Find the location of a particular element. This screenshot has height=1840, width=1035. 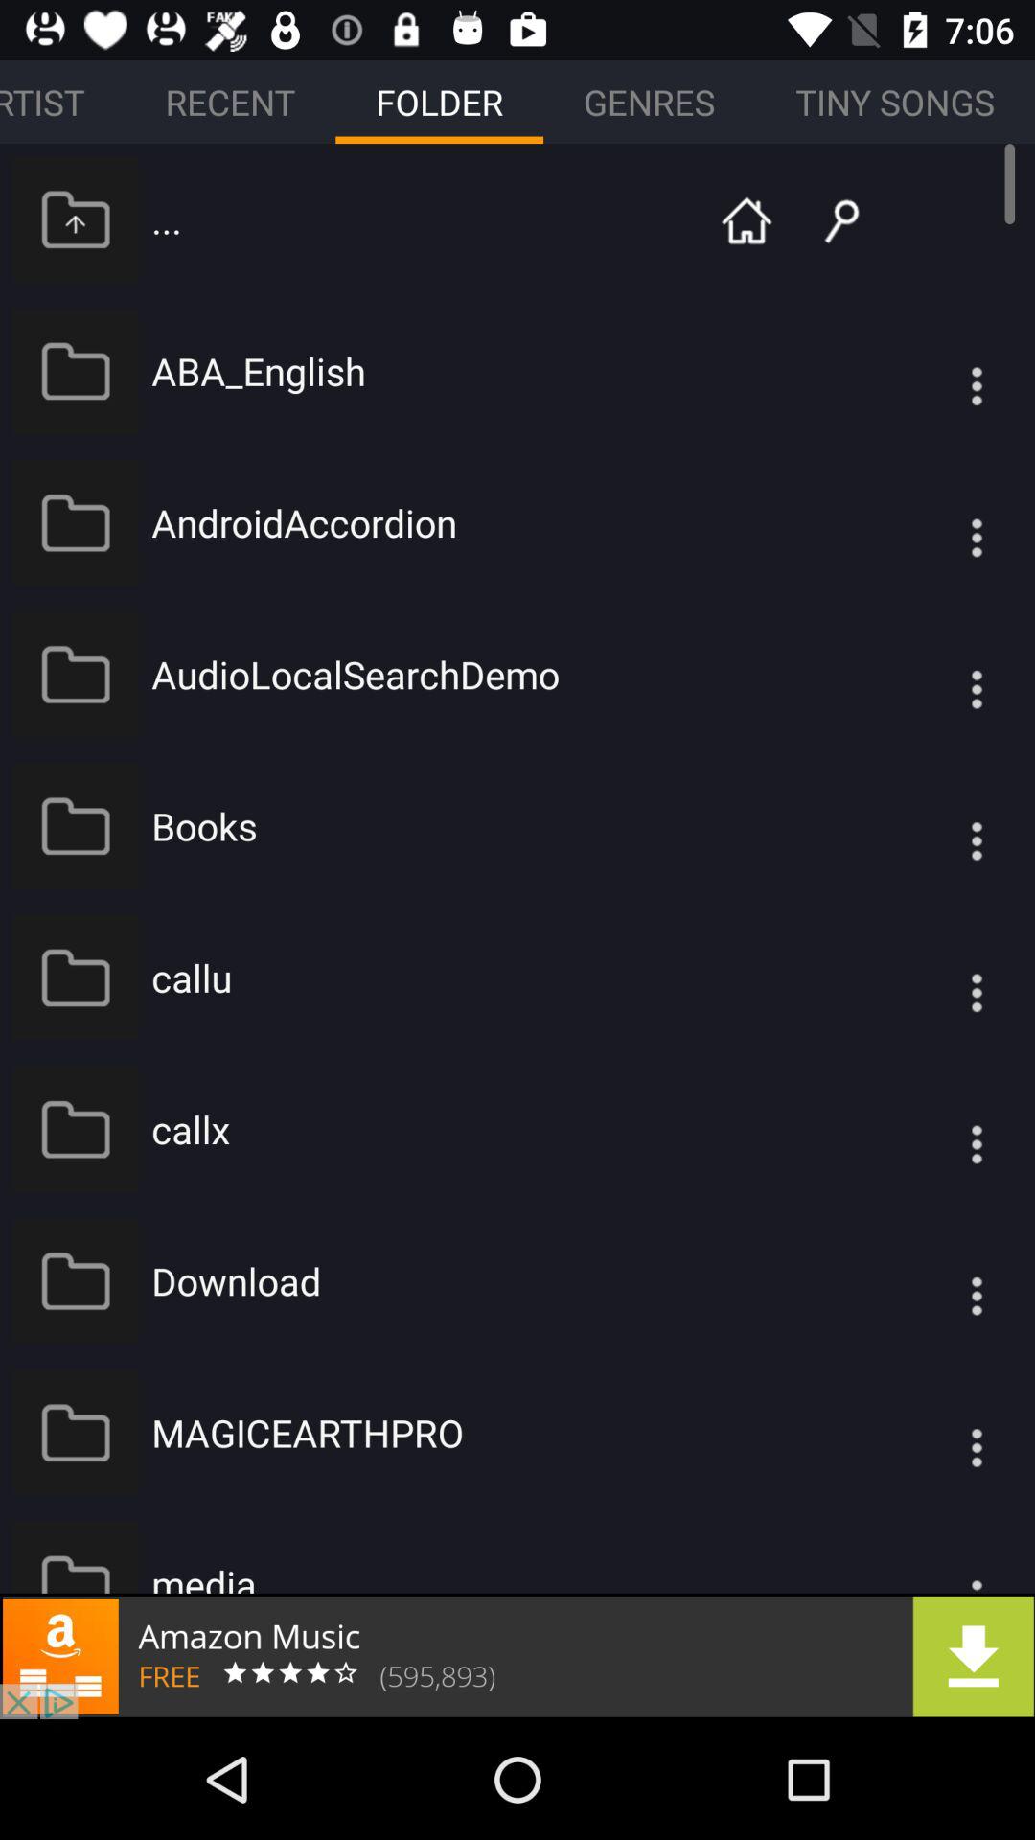

further options menu is located at coordinates (938, 675).